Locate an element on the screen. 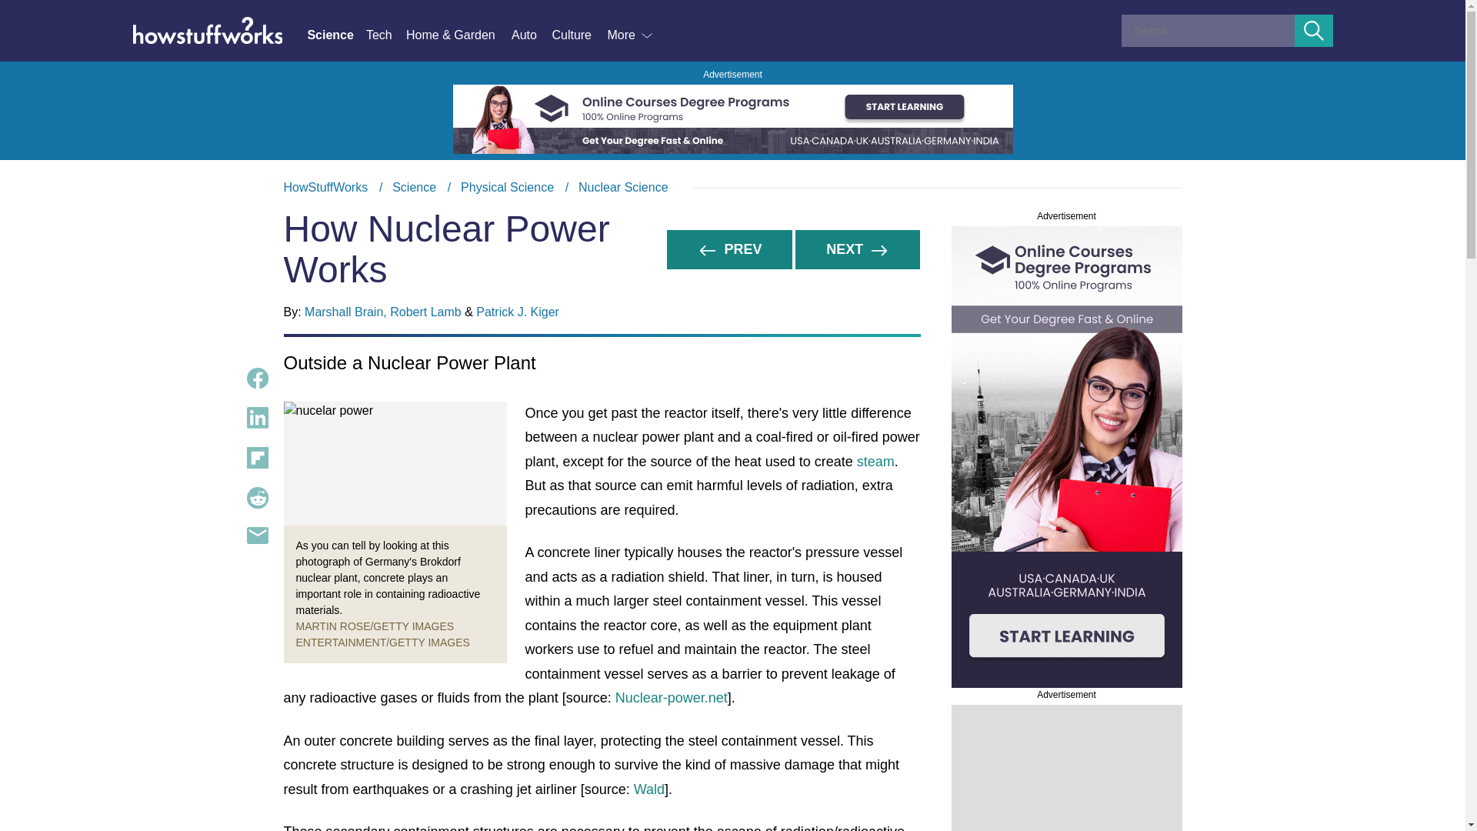 The height and width of the screenshot is (831, 1477). Science is located at coordinates (257, 536).